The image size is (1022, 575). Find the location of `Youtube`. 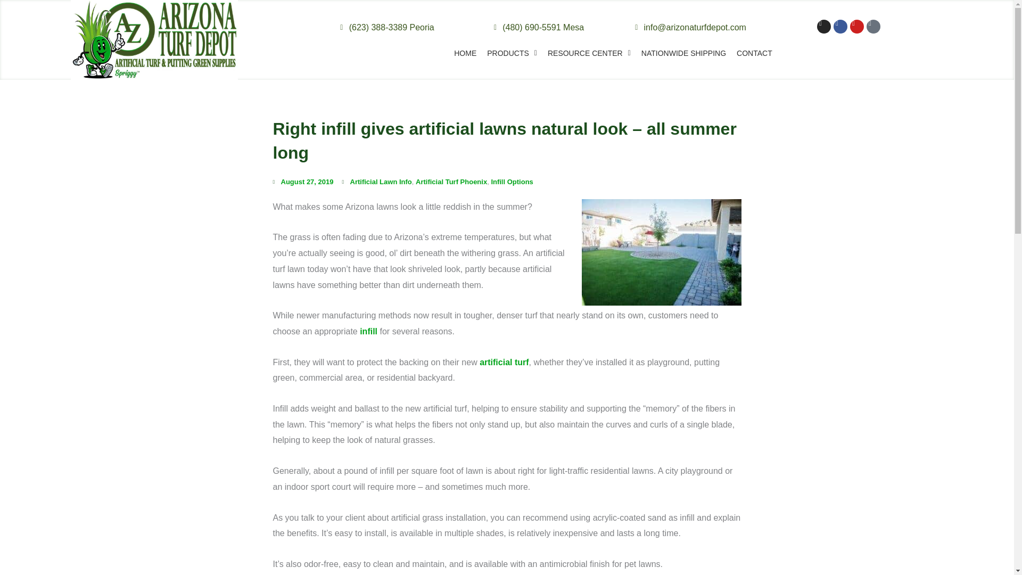

Youtube is located at coordinates (857, 26).